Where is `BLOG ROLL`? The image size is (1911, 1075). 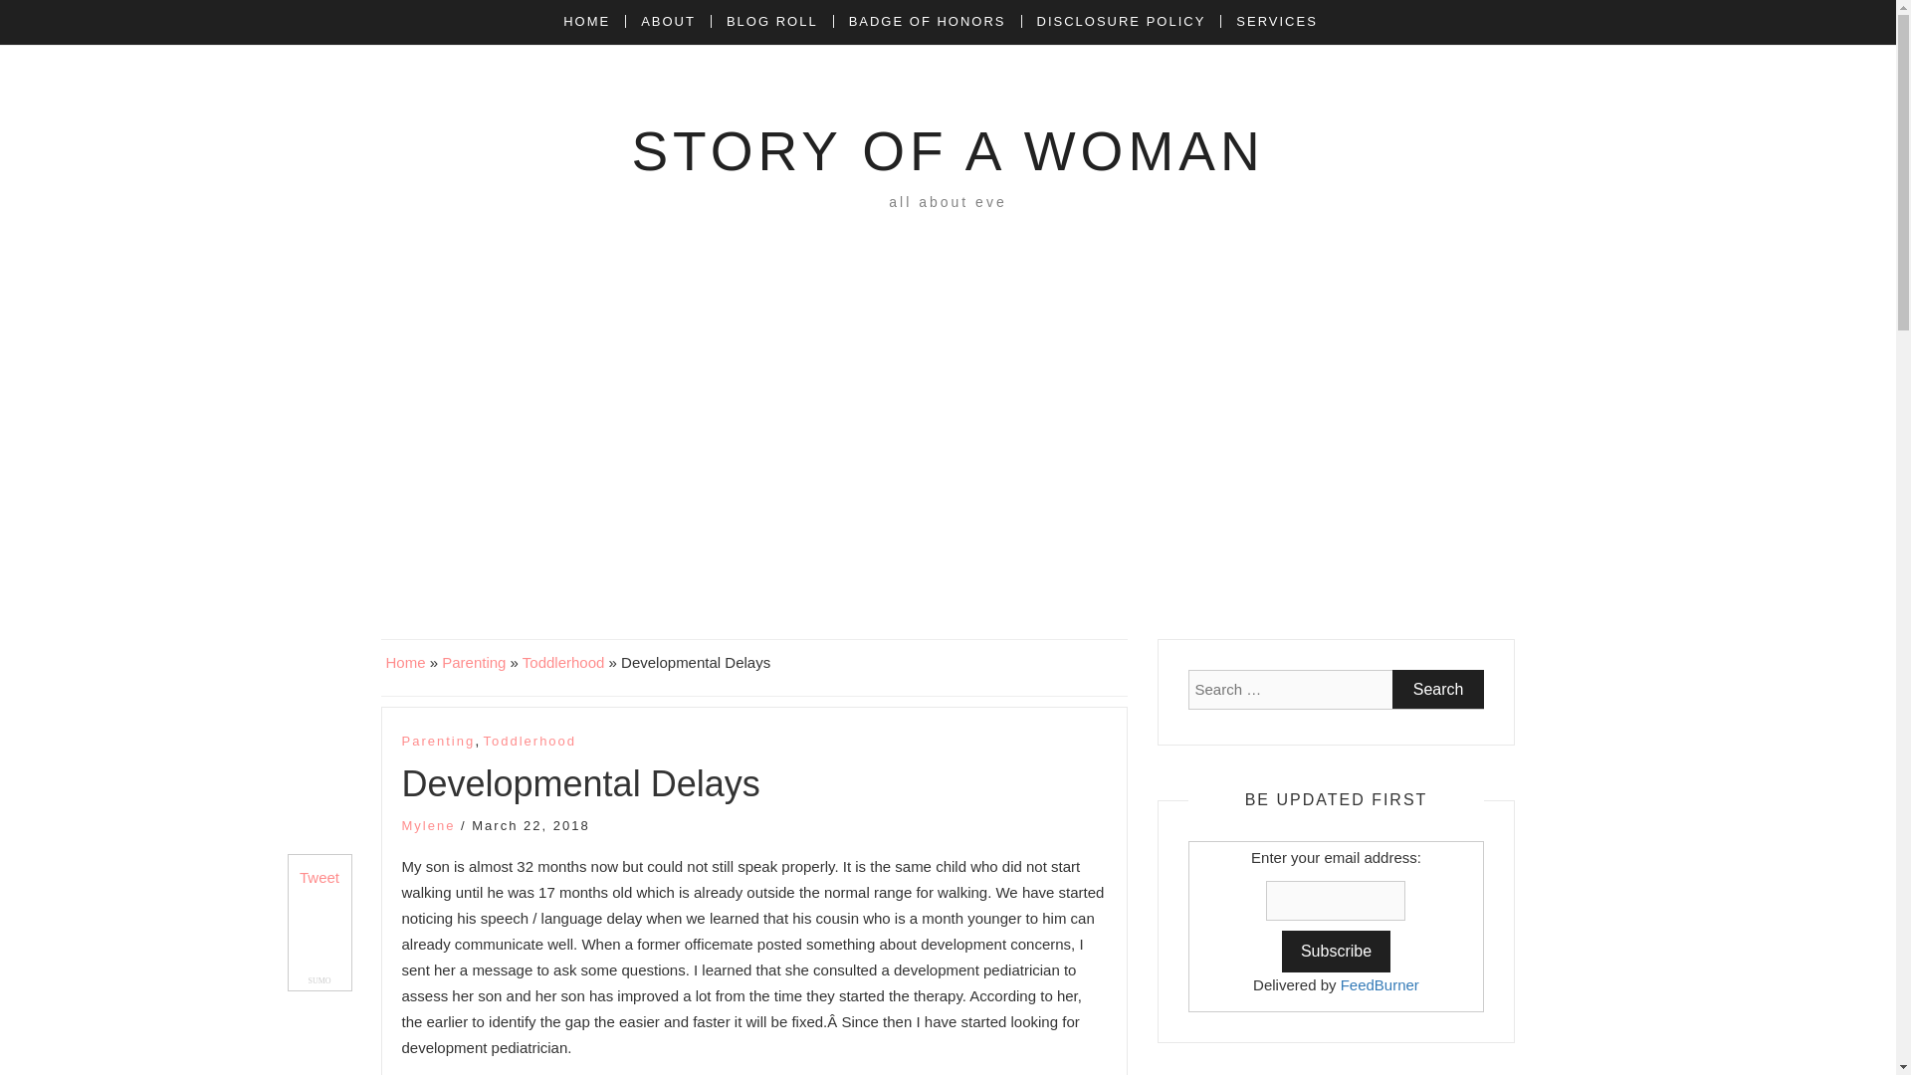
BLOG ROLL is located at coordinates (772, 22).